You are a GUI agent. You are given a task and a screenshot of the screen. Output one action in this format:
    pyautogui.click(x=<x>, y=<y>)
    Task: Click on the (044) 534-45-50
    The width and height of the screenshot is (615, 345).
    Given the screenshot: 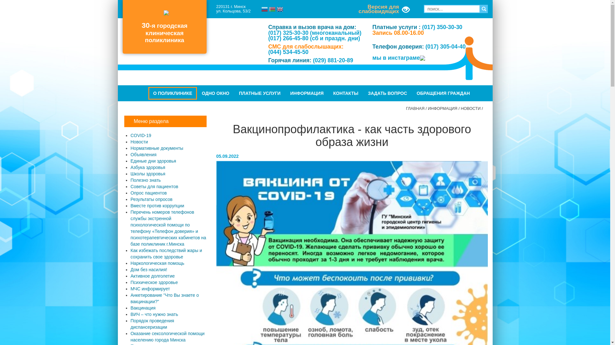 What is the action you would take?
    pyautogui.click(x=288, y=52)
    